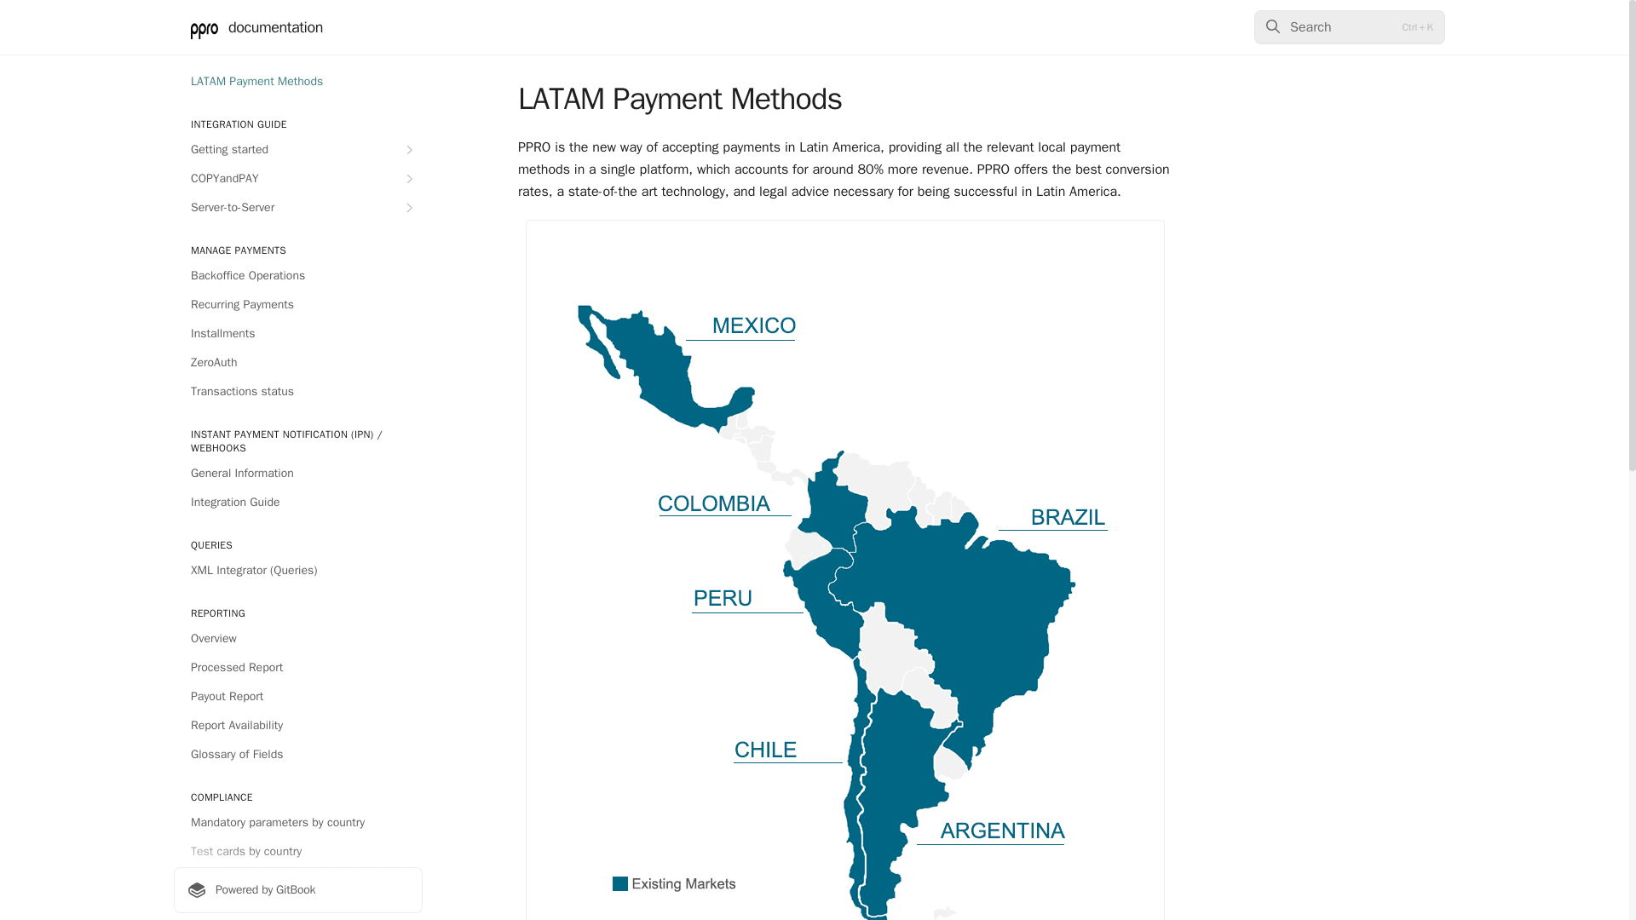  I want to click on Recurring Payments, so click(297, 305).